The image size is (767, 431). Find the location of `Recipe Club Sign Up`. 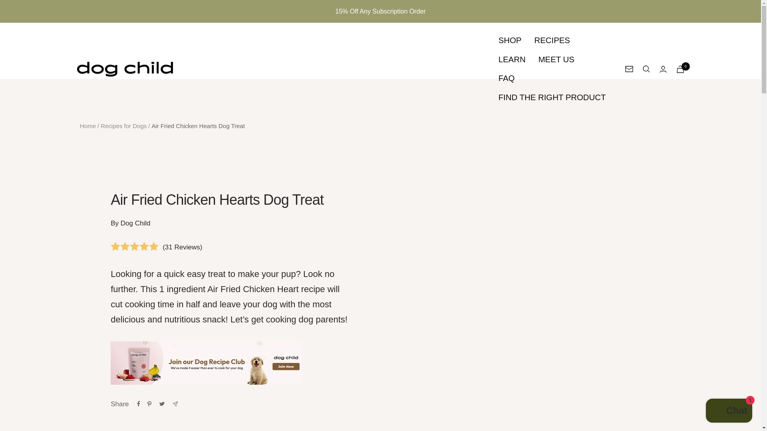

Recipe Club Sign Up is located at coordinates (231, 363).